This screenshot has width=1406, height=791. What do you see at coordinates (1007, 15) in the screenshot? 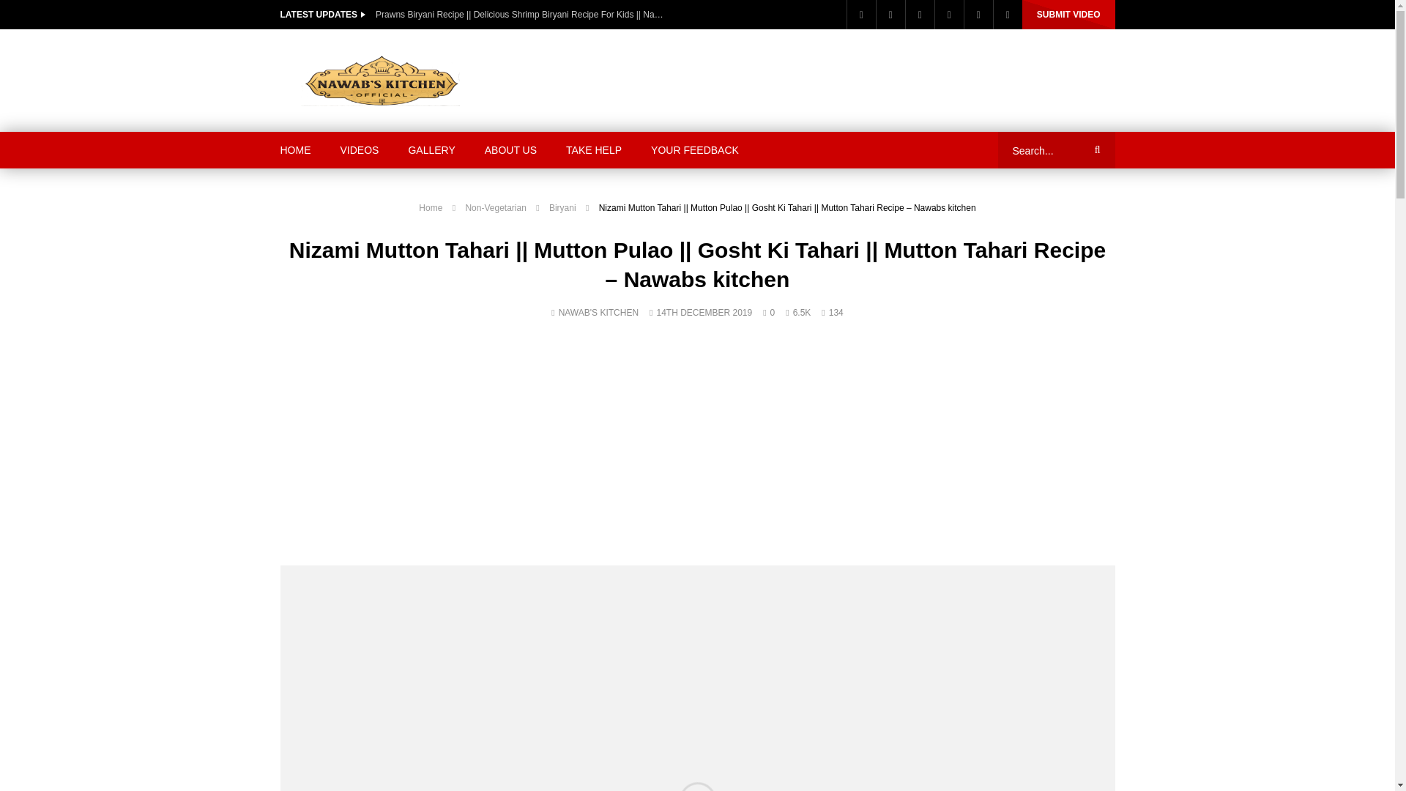
I see `Notifications` at bounding box center [1007, 15].